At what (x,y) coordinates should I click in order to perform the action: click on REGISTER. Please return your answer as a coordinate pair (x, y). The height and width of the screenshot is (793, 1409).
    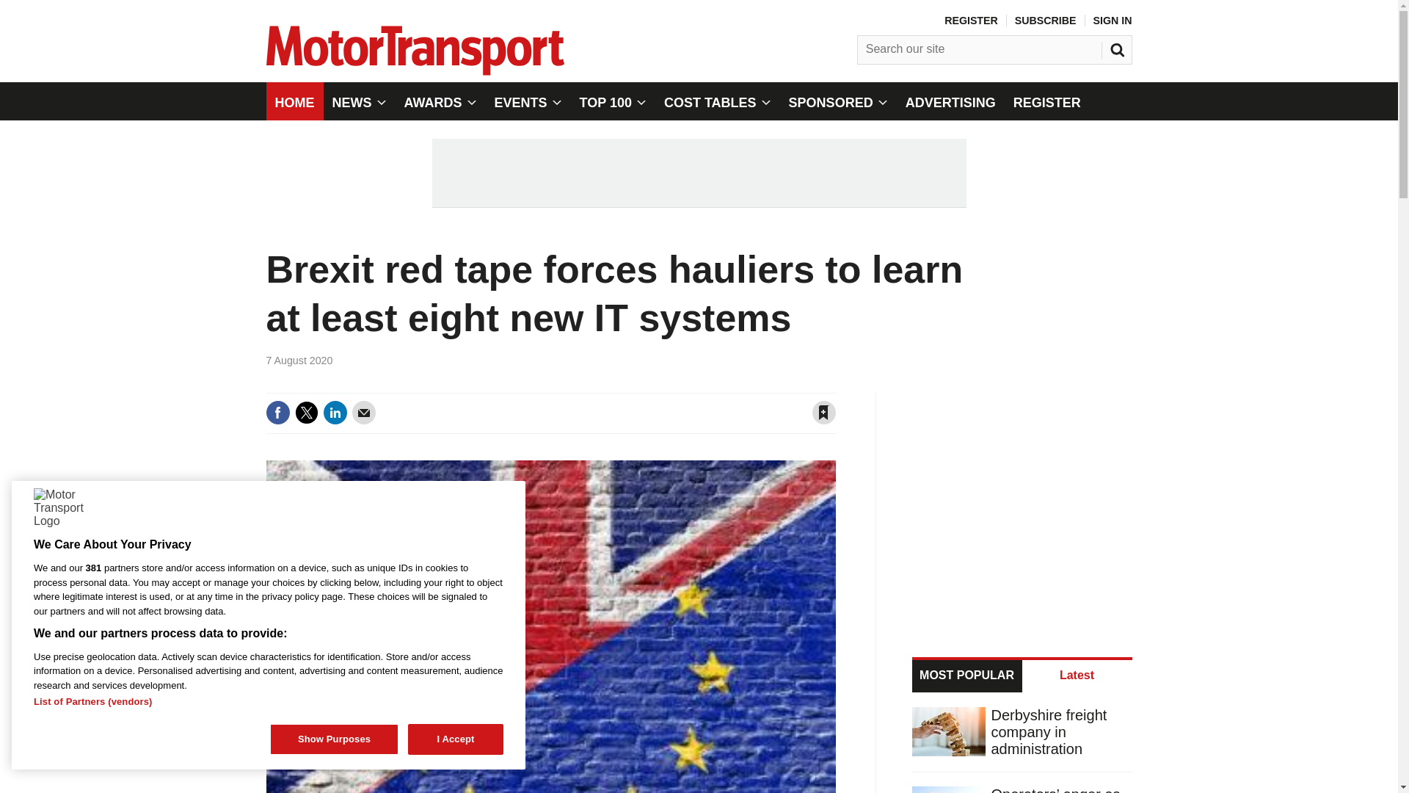
    Looking at the image, I should click on (970, 21).